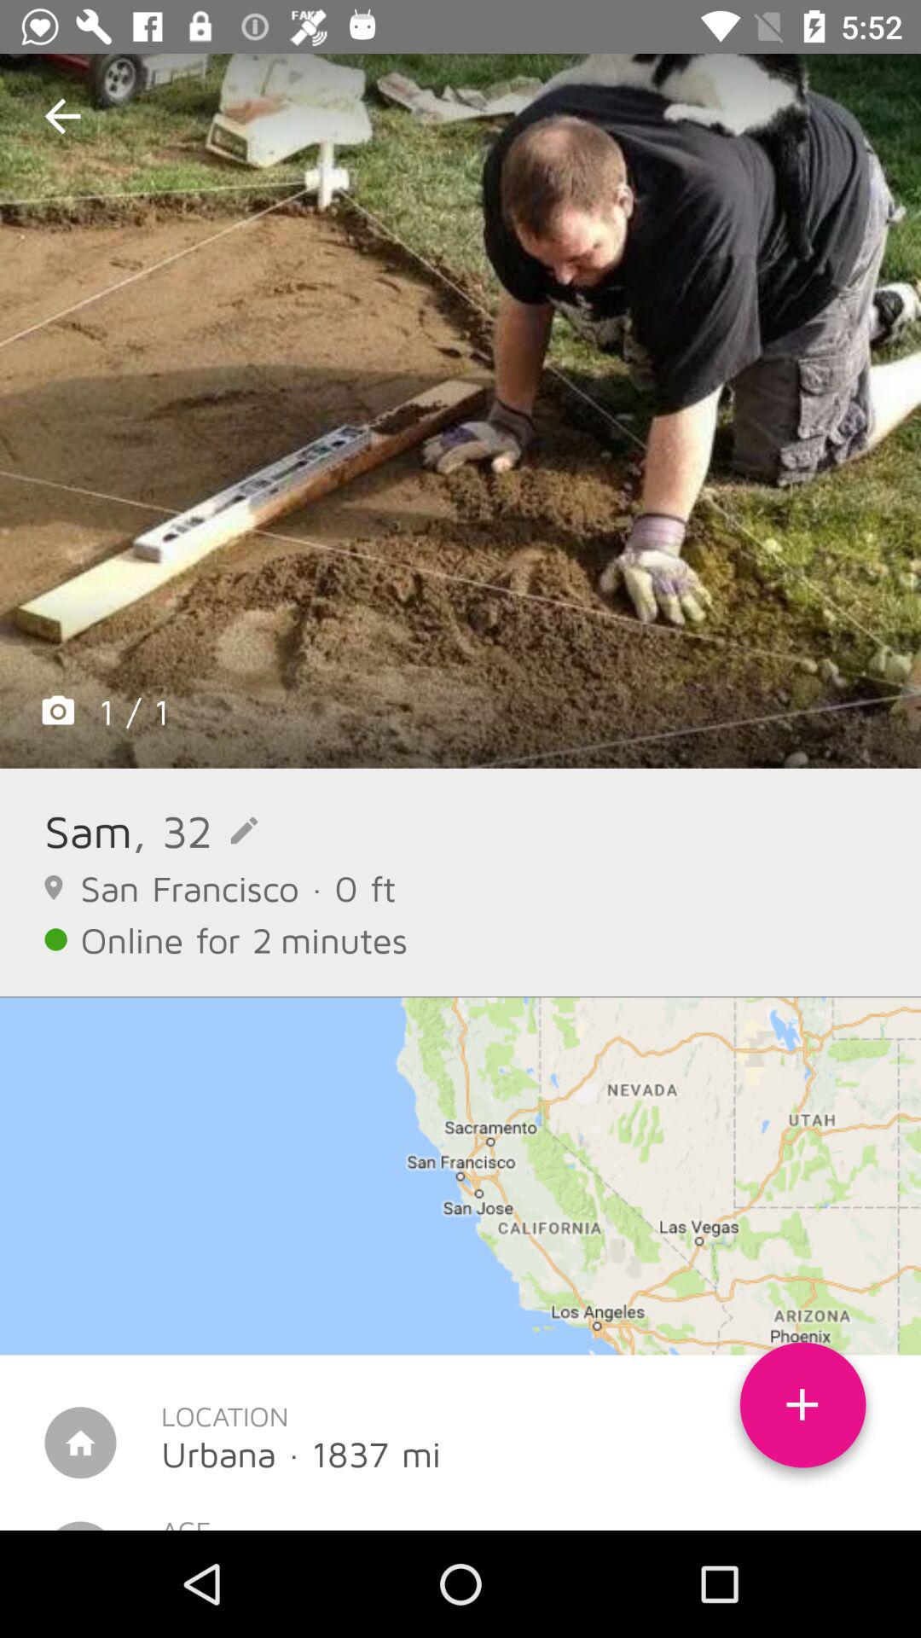 The image size is (921, 1638). What do you see at coordinates (89, 831) in the screenshot?
I see `open icon next to , 32` at bounding box center [89, 831].